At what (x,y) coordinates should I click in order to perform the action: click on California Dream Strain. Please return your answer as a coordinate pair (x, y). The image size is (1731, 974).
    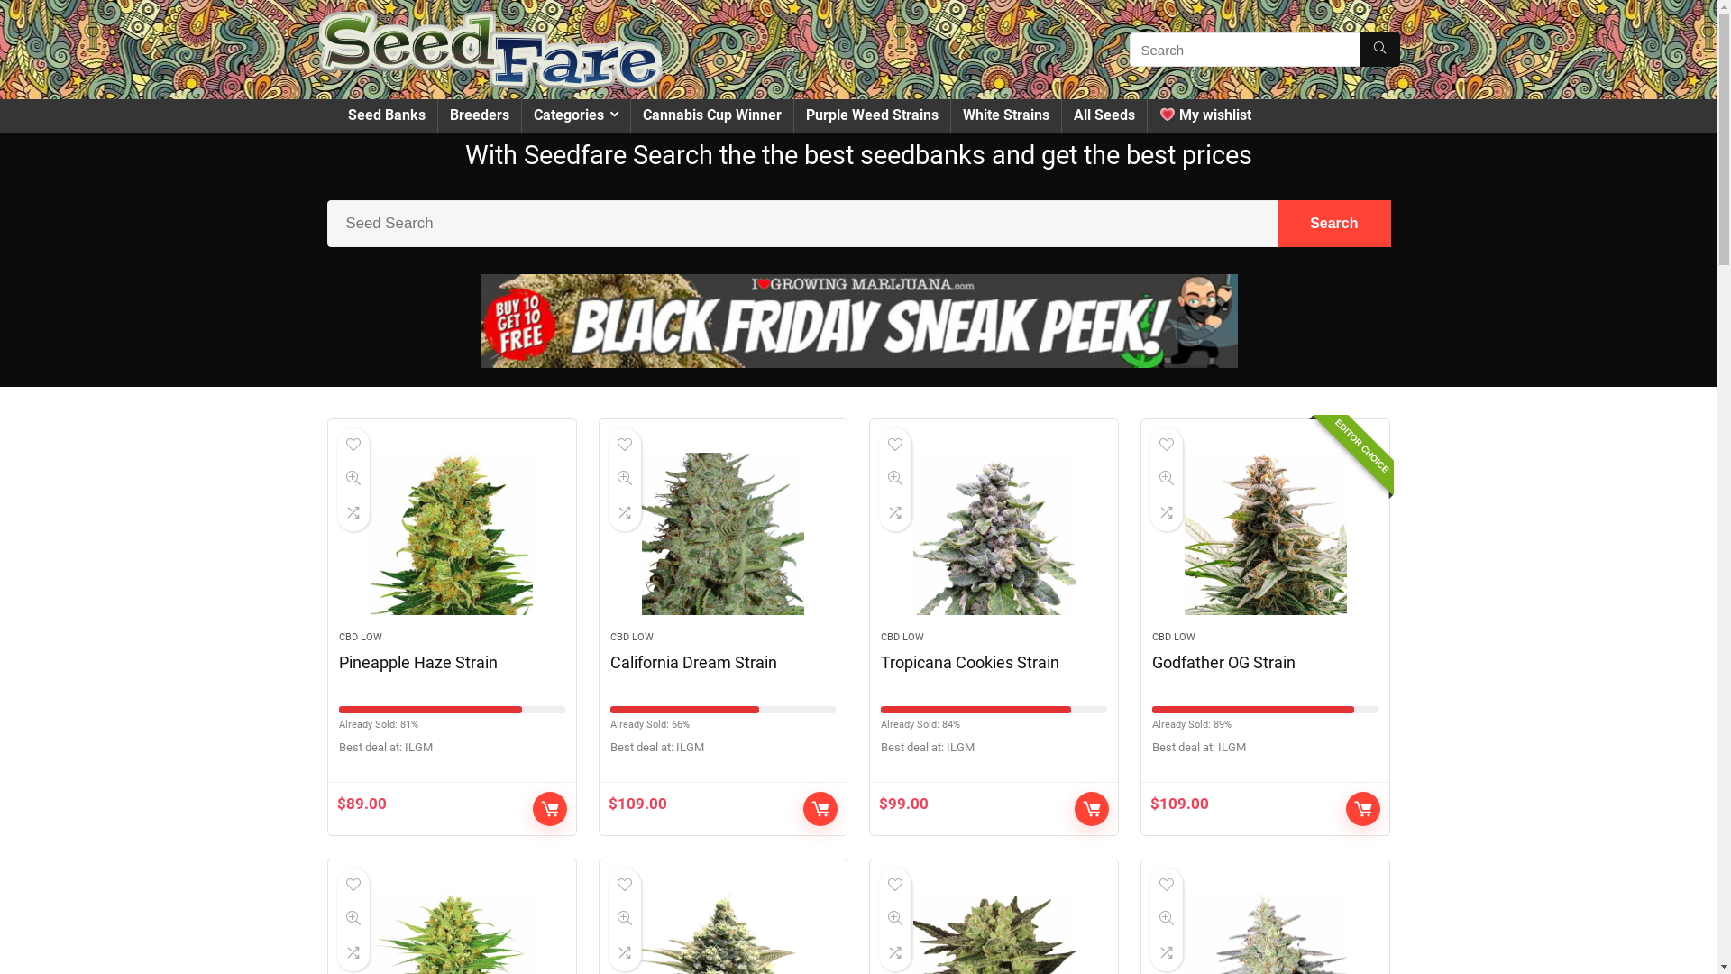
    Looking at the image, I should click on (694, 662).